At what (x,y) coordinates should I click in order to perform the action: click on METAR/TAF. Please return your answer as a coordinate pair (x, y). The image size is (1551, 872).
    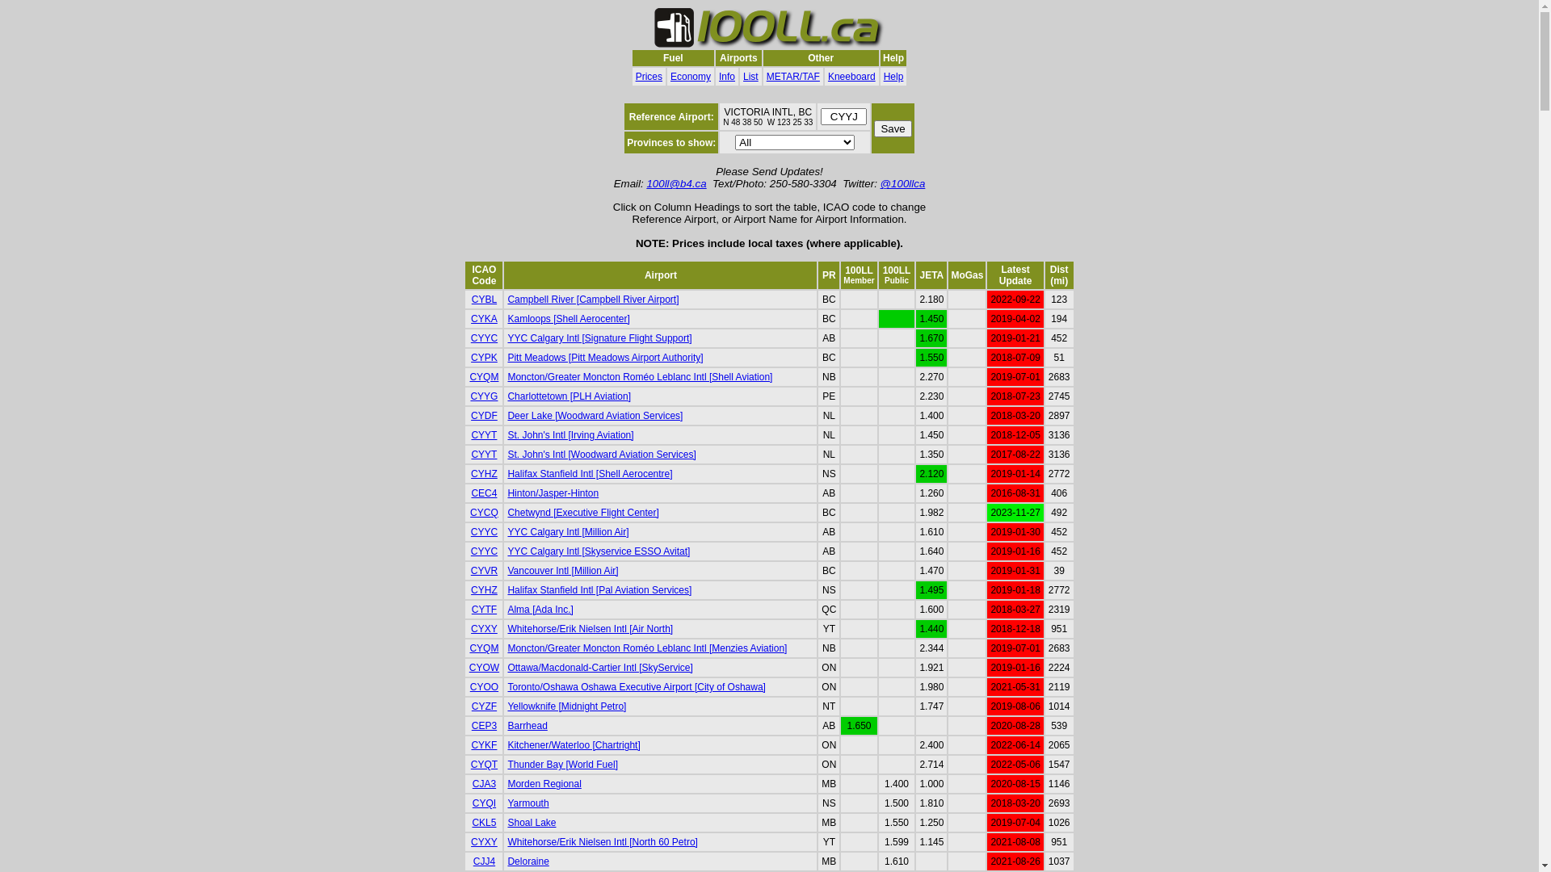
    Looking at the image, I should click on (793, 77).